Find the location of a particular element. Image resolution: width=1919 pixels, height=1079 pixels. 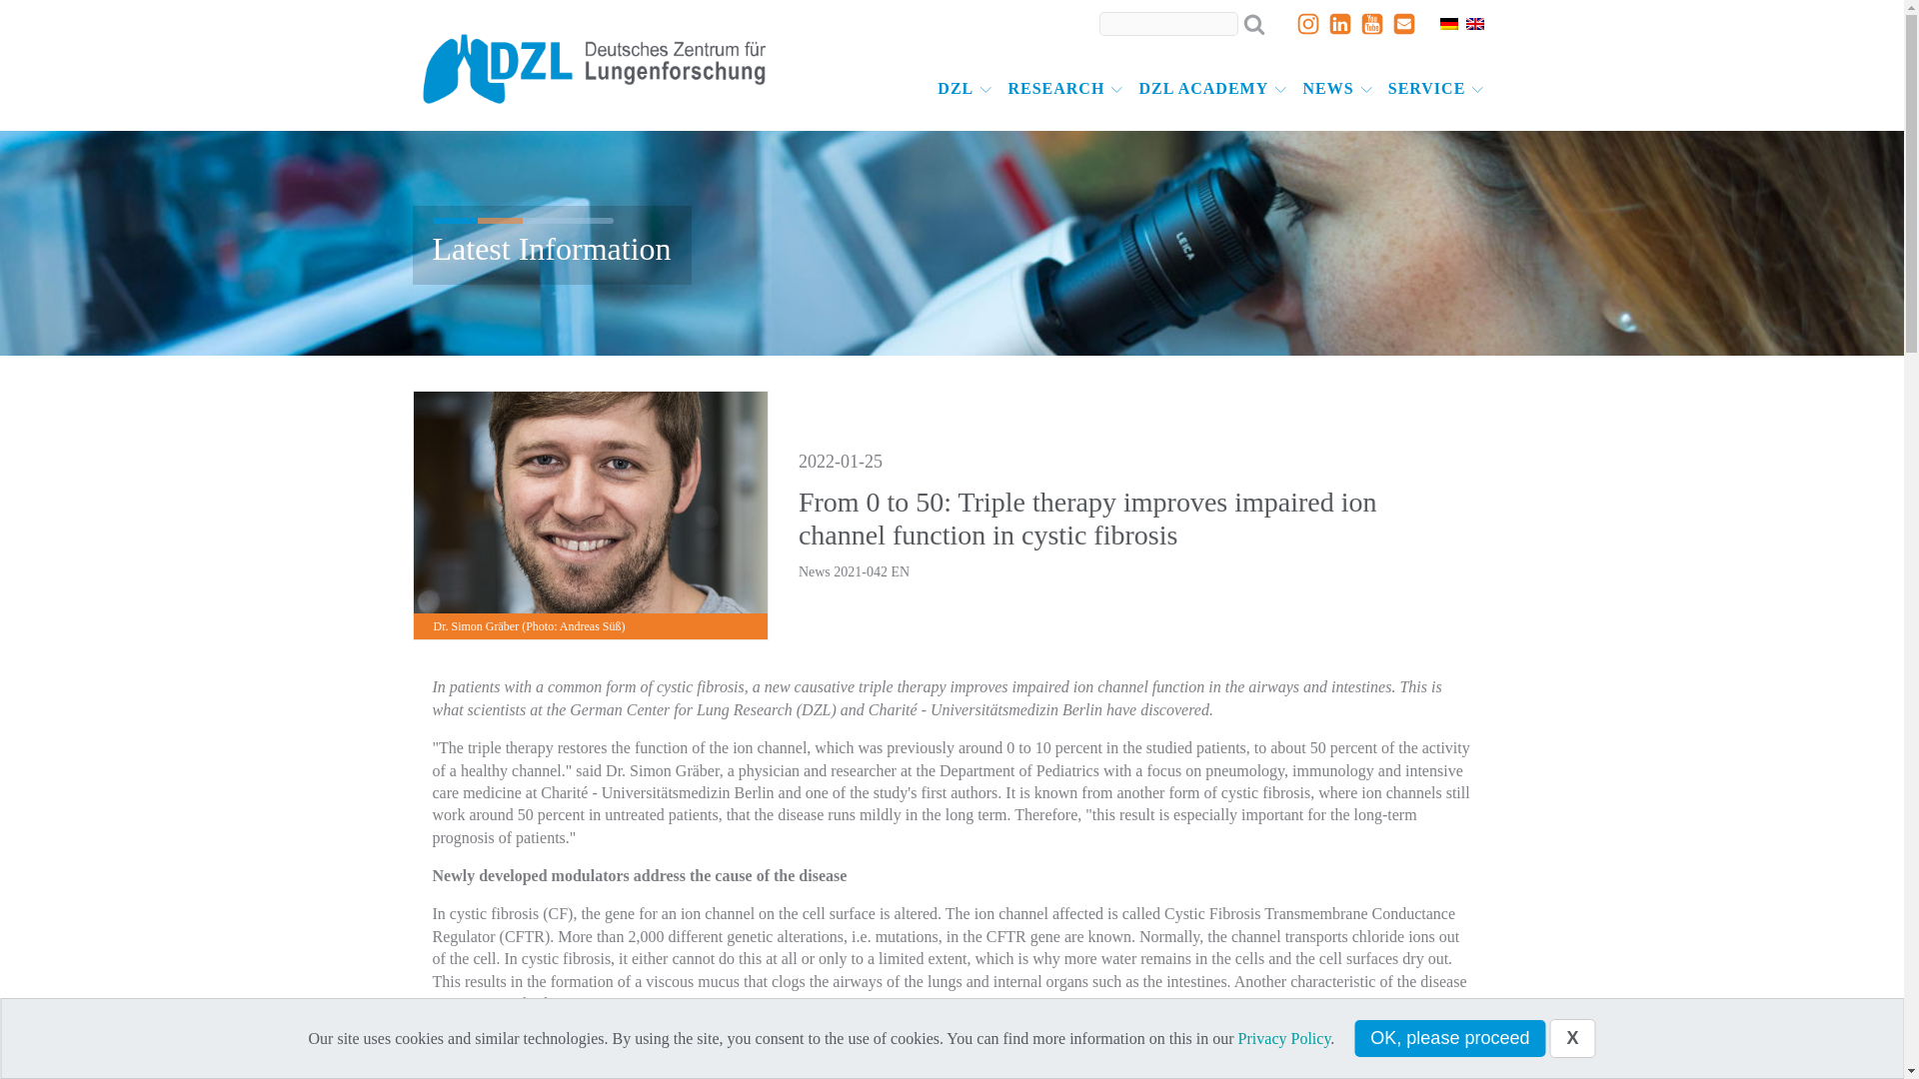

Search is located at coordinates (26, 12).